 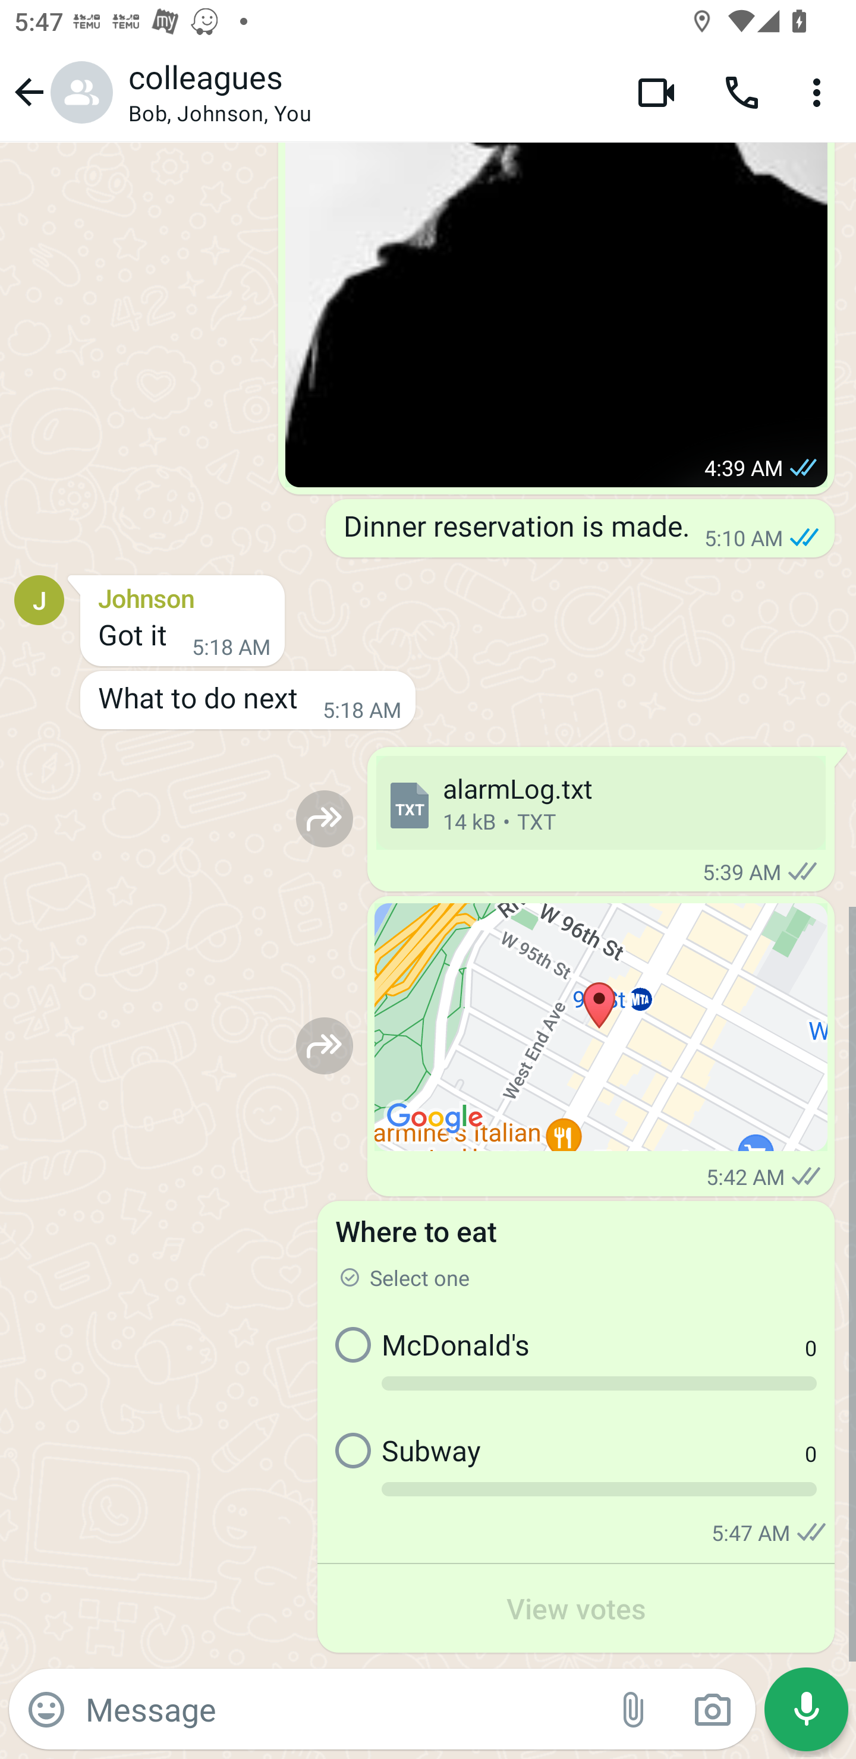 I want to click on Message, so click(x=340, y=1708).